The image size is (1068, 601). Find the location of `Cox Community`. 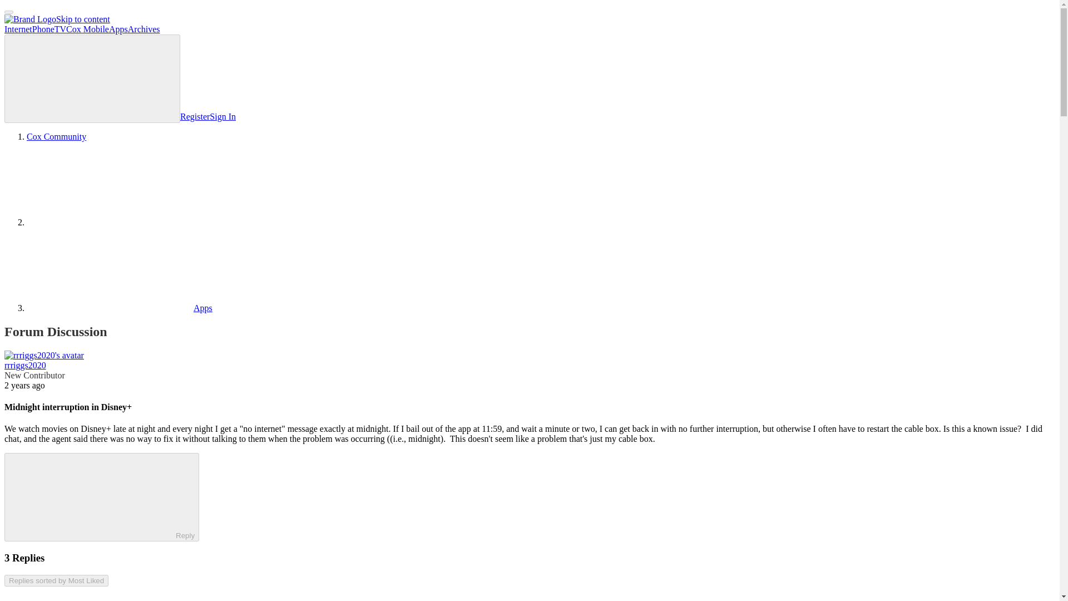

Cox Community is located at coordinates (57, 136).